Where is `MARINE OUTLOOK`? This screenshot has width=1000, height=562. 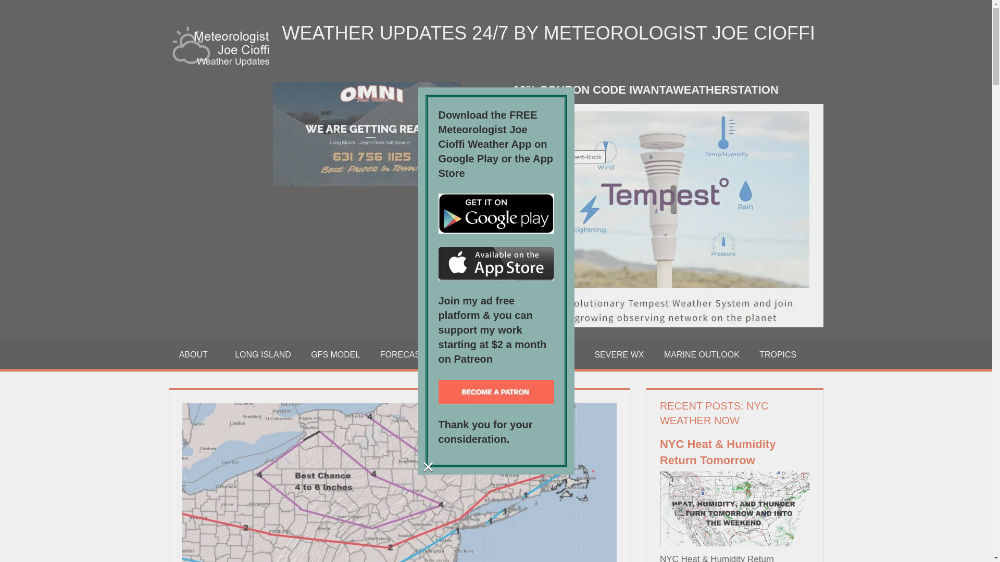
MARINE OUTLOOK is located at coordinates (701, 355).